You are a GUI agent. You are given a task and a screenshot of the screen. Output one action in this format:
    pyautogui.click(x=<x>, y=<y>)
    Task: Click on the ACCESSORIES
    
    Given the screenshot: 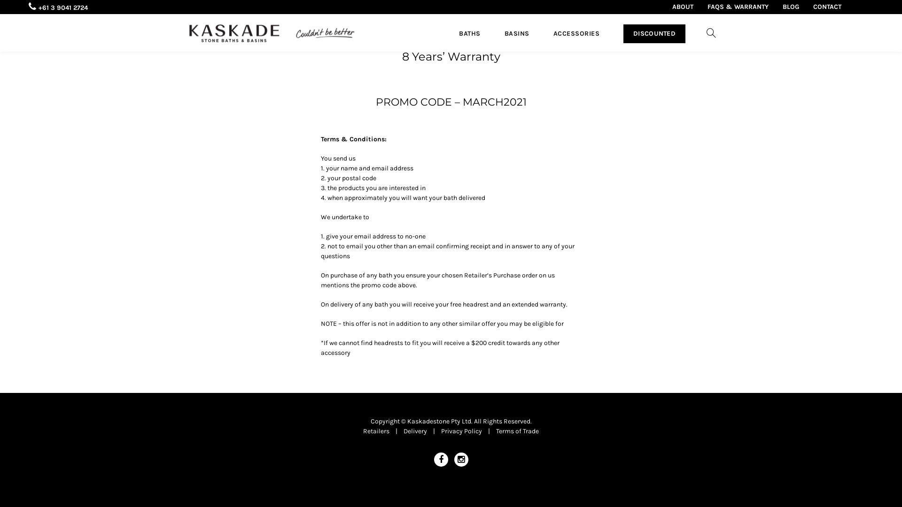 What is the action you would take?
    pyautogui.click(x=577, y=34)
    